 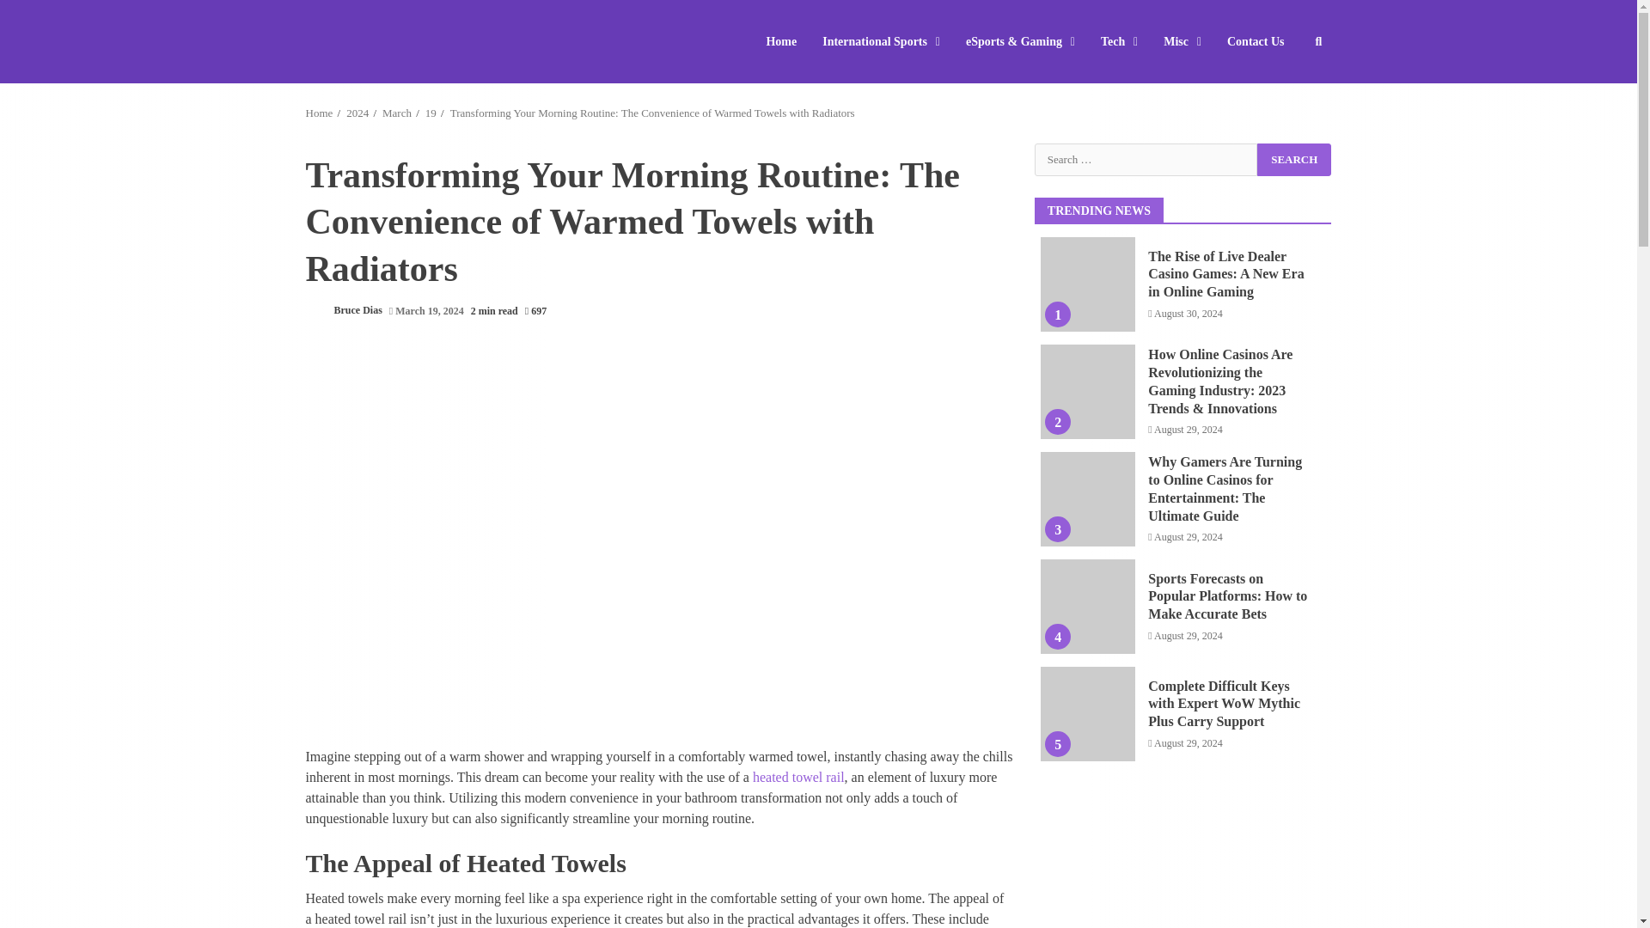 I want to click on Search, so click(x=1287, y=93).